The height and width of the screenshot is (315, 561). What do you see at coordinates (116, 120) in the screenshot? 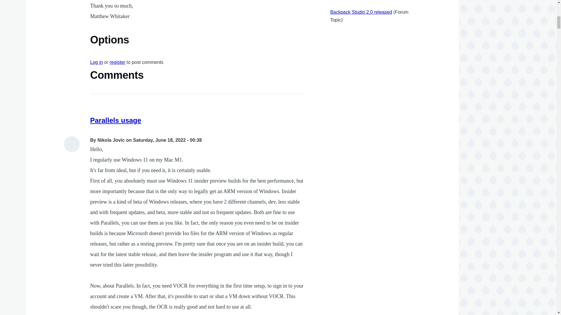
I see `Parallels usage` at bounding box center [116, 120].